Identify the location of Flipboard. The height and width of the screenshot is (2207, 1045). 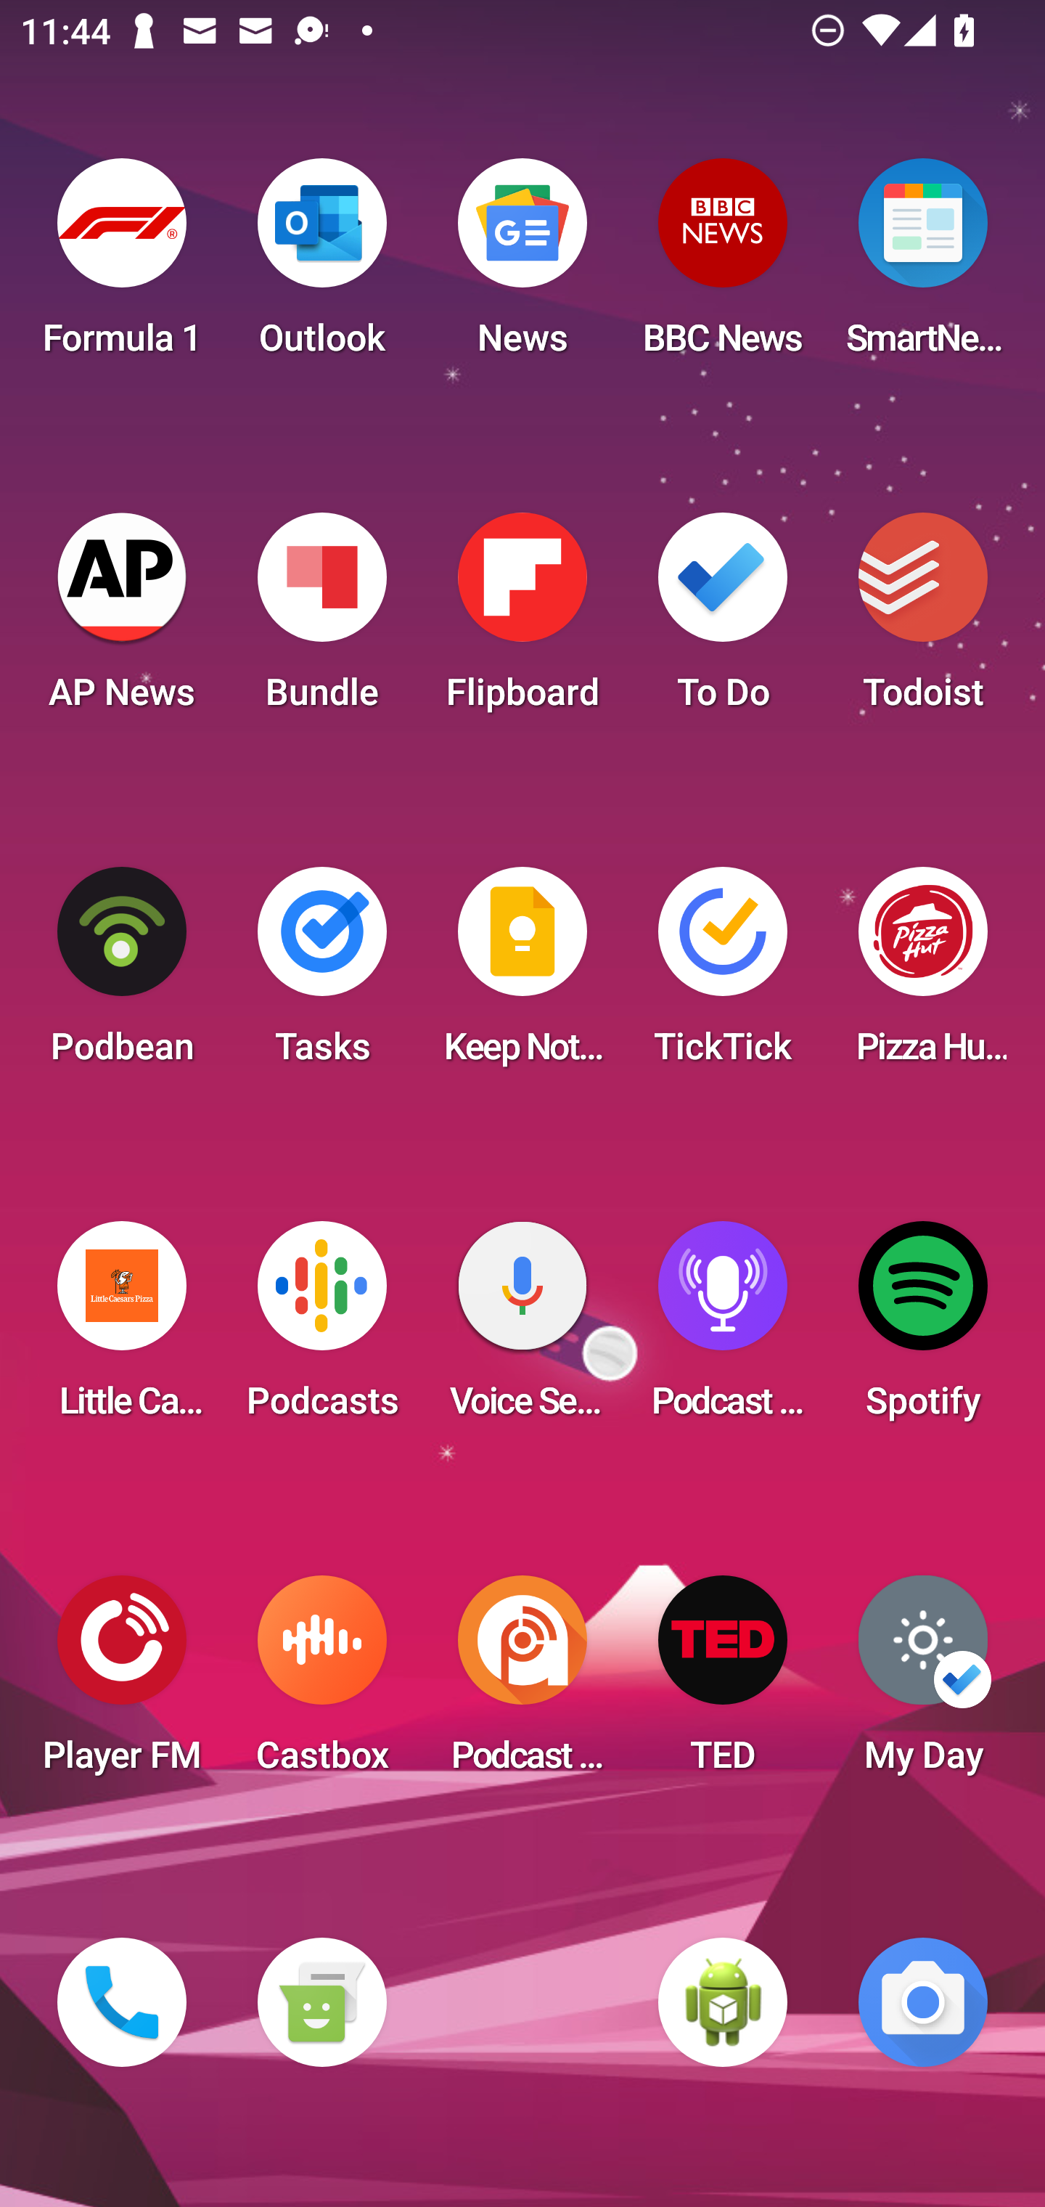
(522, 620).